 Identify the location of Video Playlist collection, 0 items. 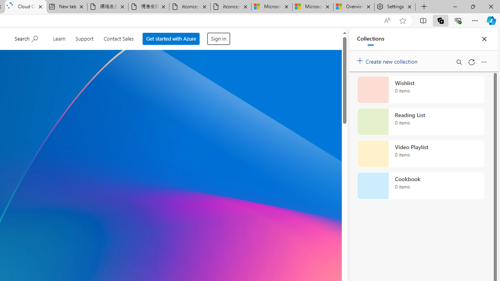
(420, 154).